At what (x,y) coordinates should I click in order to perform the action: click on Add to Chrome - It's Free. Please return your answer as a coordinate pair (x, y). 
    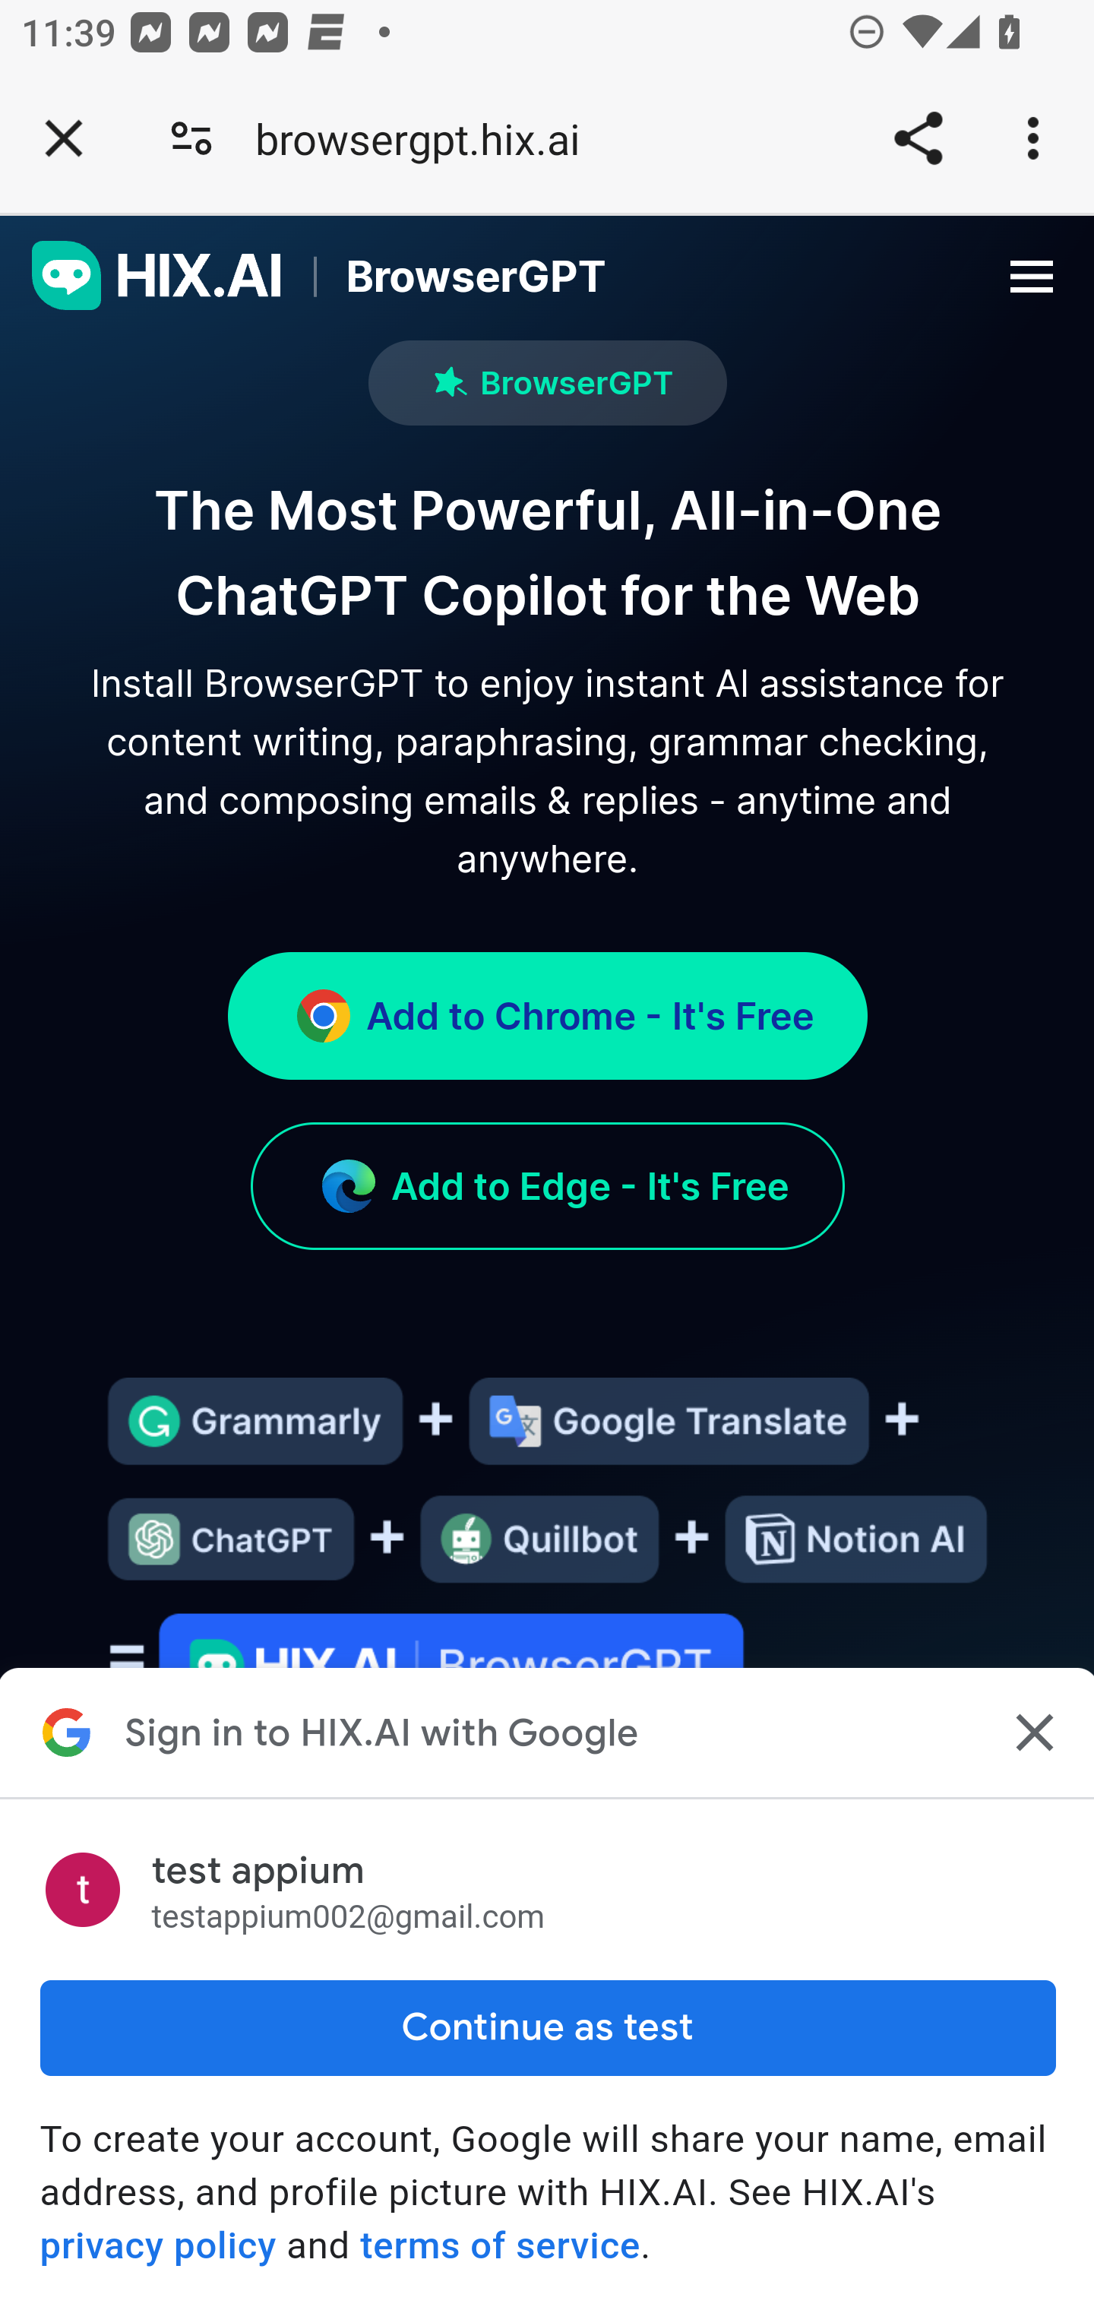
    Looking at the image, I should click on (547, 1015).